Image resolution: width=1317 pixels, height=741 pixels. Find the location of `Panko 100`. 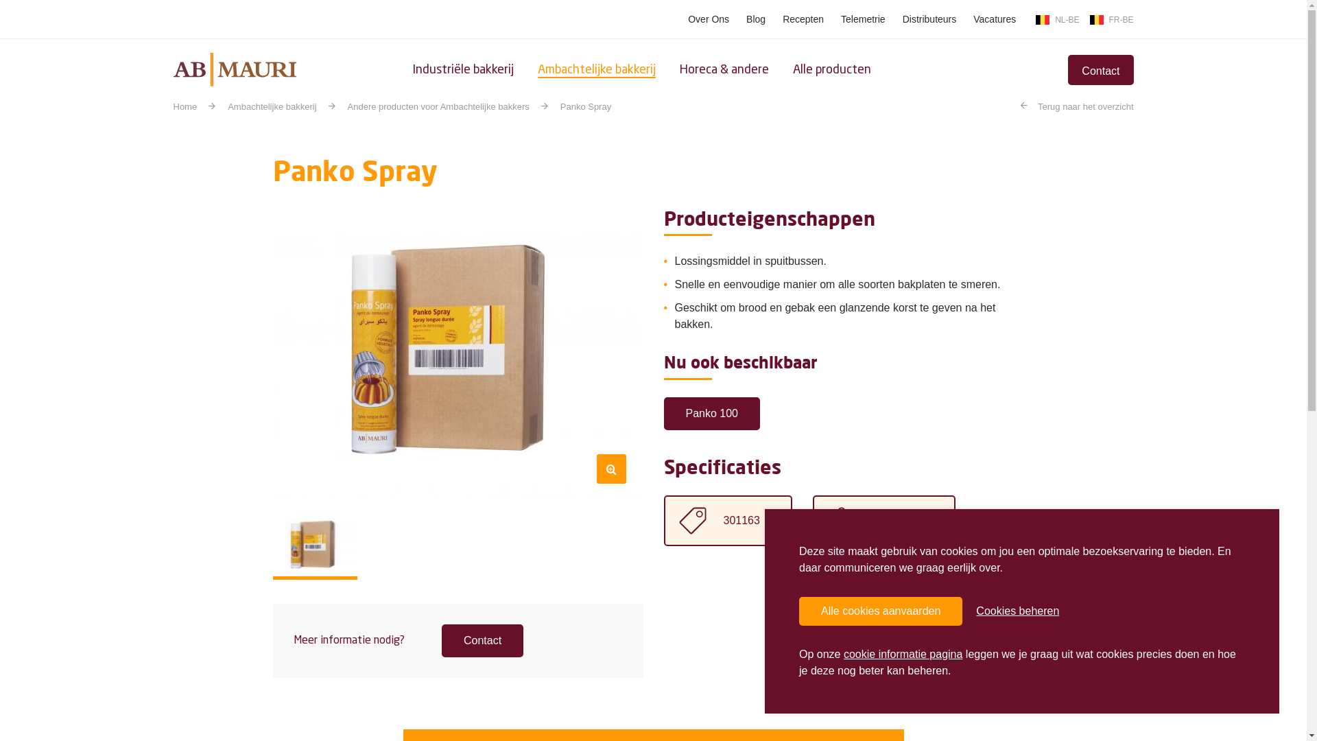

Panko 100 is located at coordinates (712, 414).